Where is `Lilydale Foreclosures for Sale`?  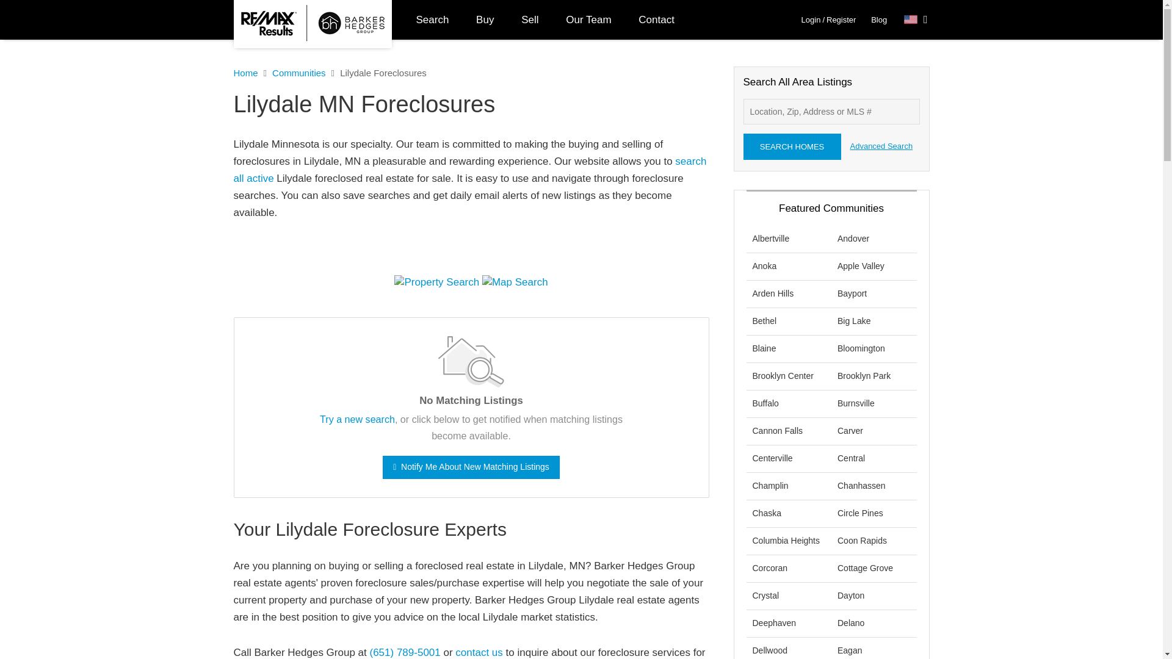
Lilydale Foreclosures for Sale is located at coordinates (470, 170).